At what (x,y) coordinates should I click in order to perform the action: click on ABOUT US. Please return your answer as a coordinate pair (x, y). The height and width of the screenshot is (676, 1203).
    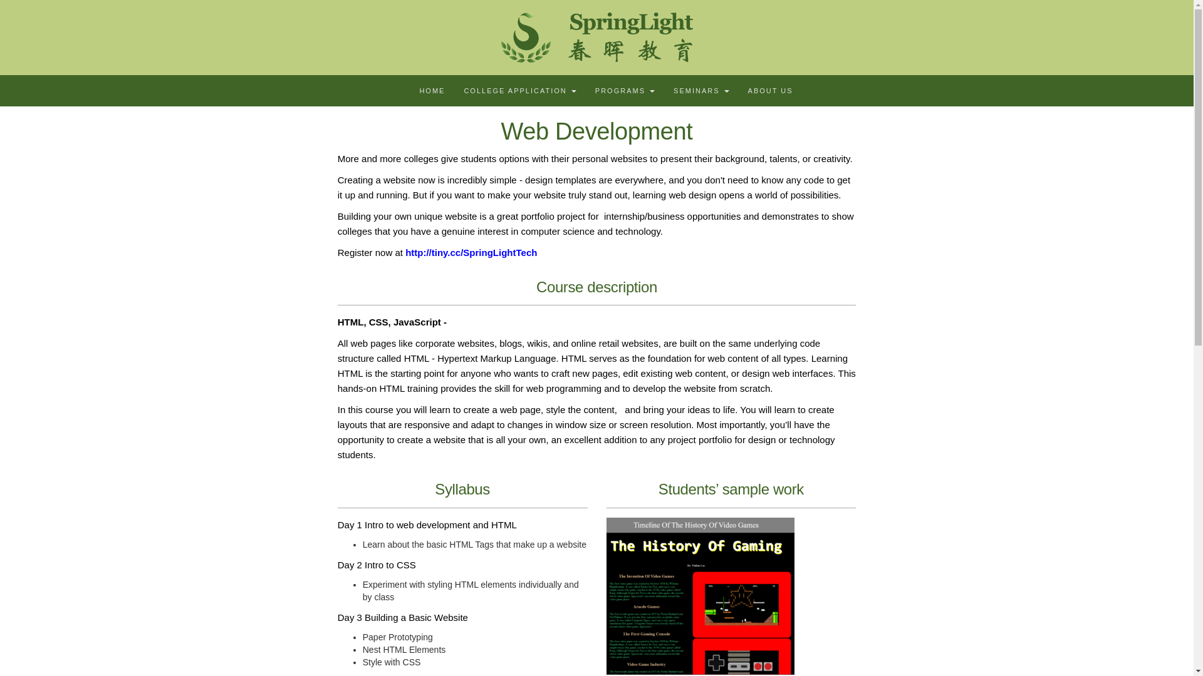
    Looking at the image, I should click on (770, 90).